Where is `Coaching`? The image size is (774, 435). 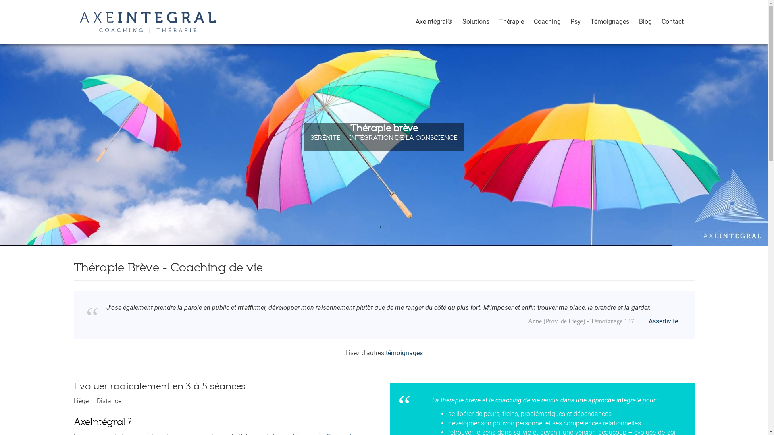 Coaching is located at coordinates (547, 20).